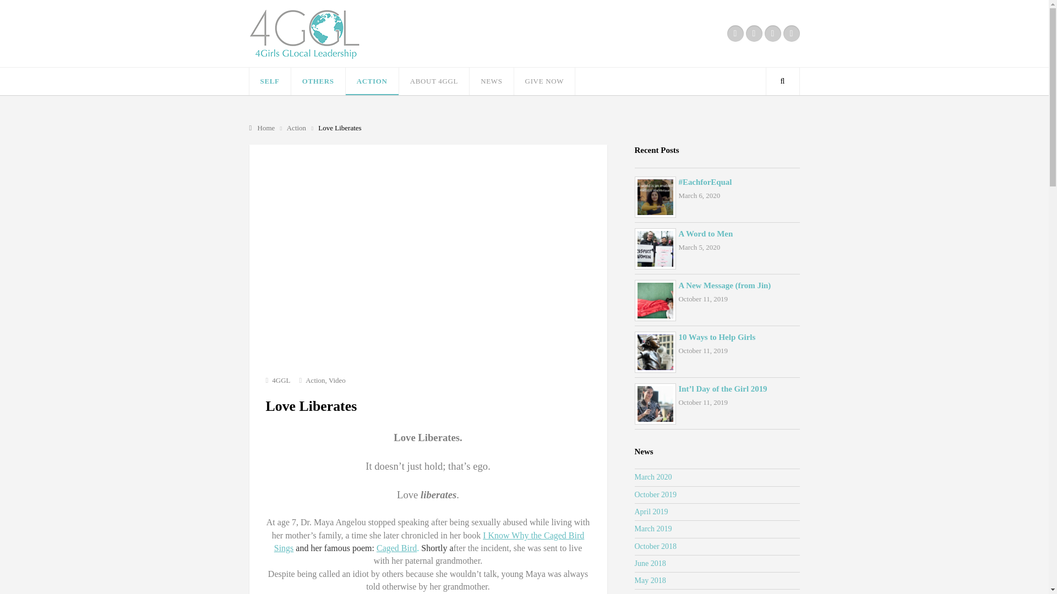 This screenshot has height=594, width=1057. What do you see at coordinates (337, 380) in the screenshot?
I see `Video` at bounding box center [337, 380].